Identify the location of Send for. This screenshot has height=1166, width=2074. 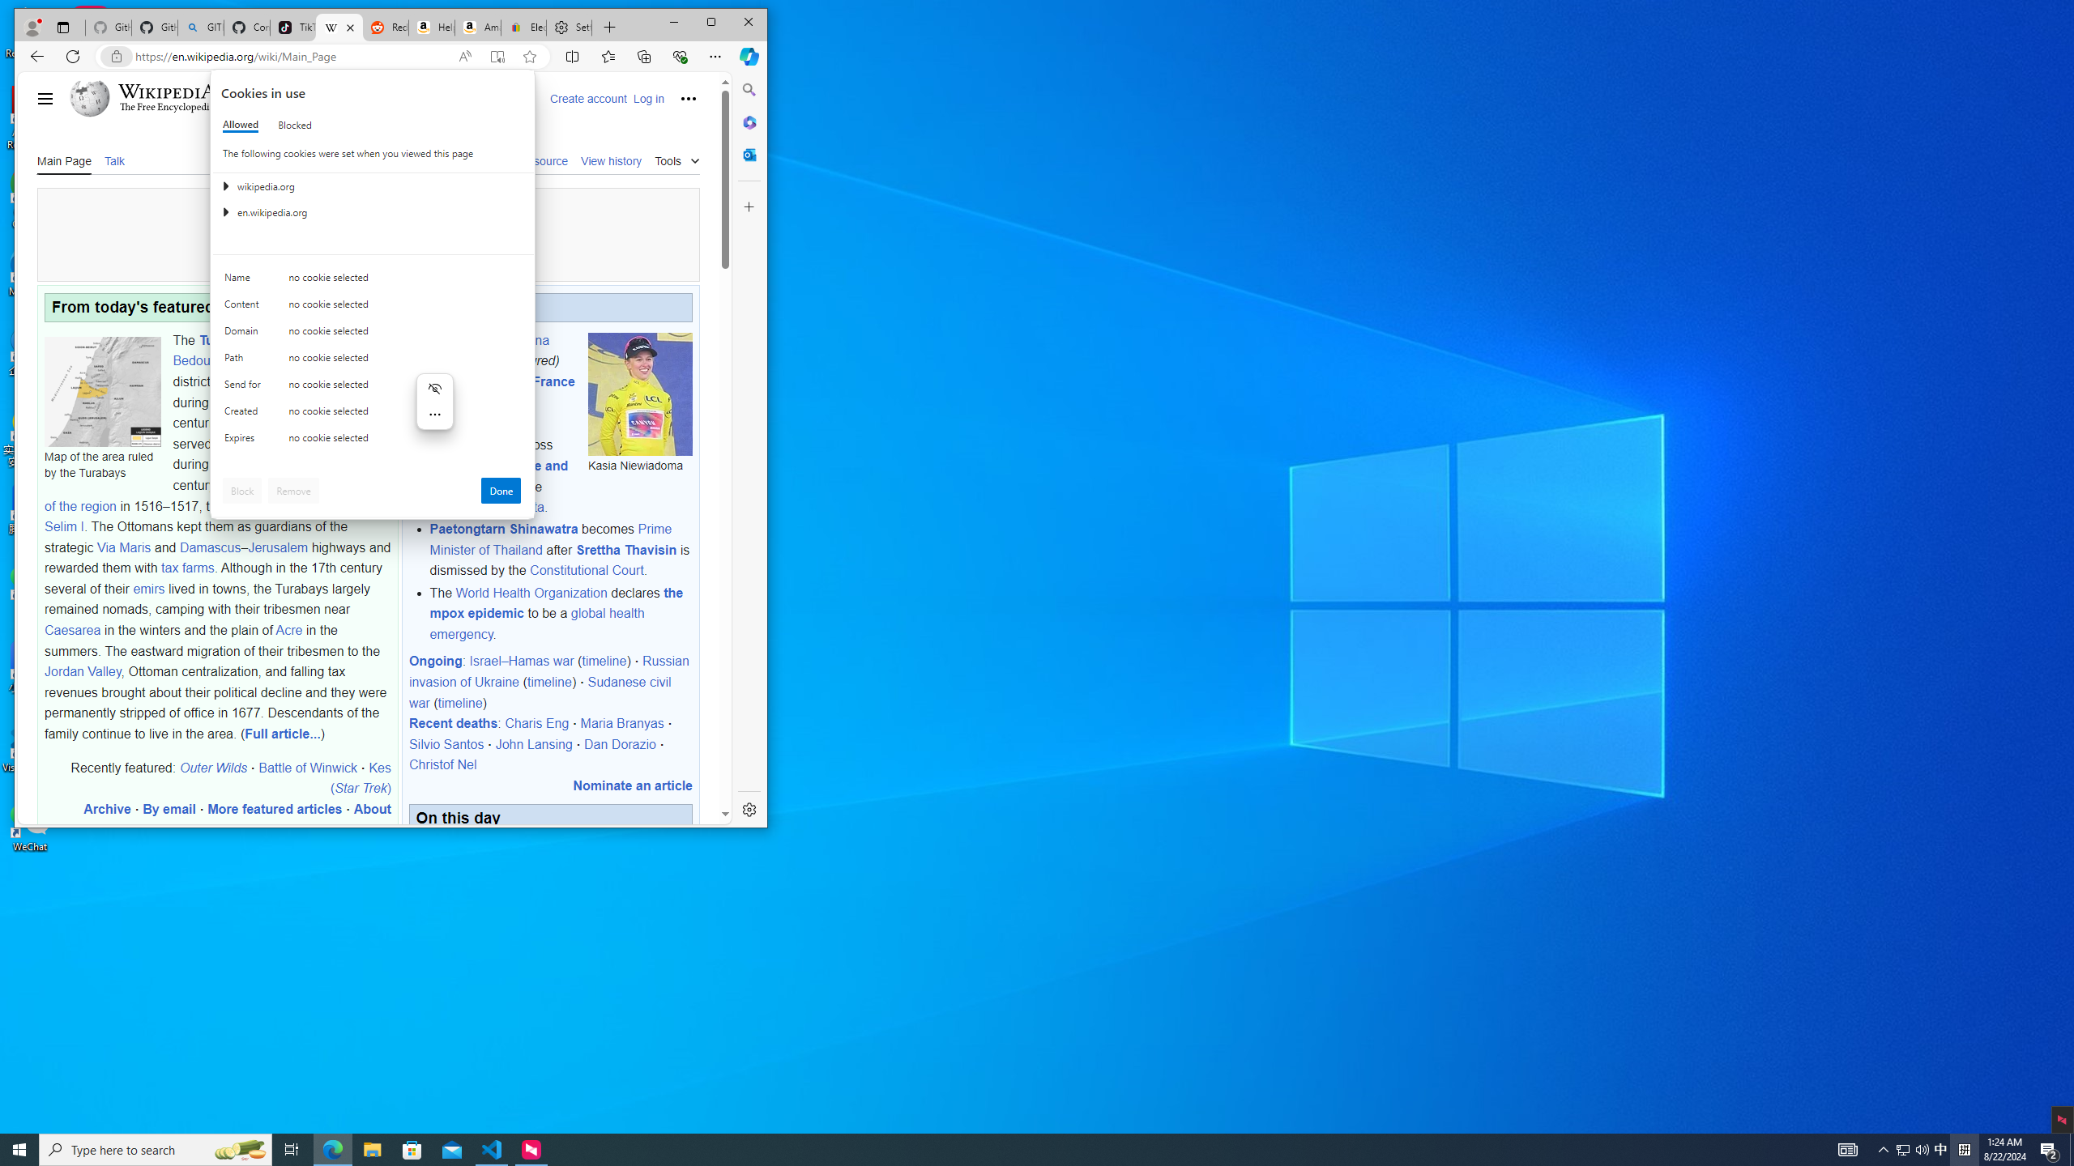
(245, 388).